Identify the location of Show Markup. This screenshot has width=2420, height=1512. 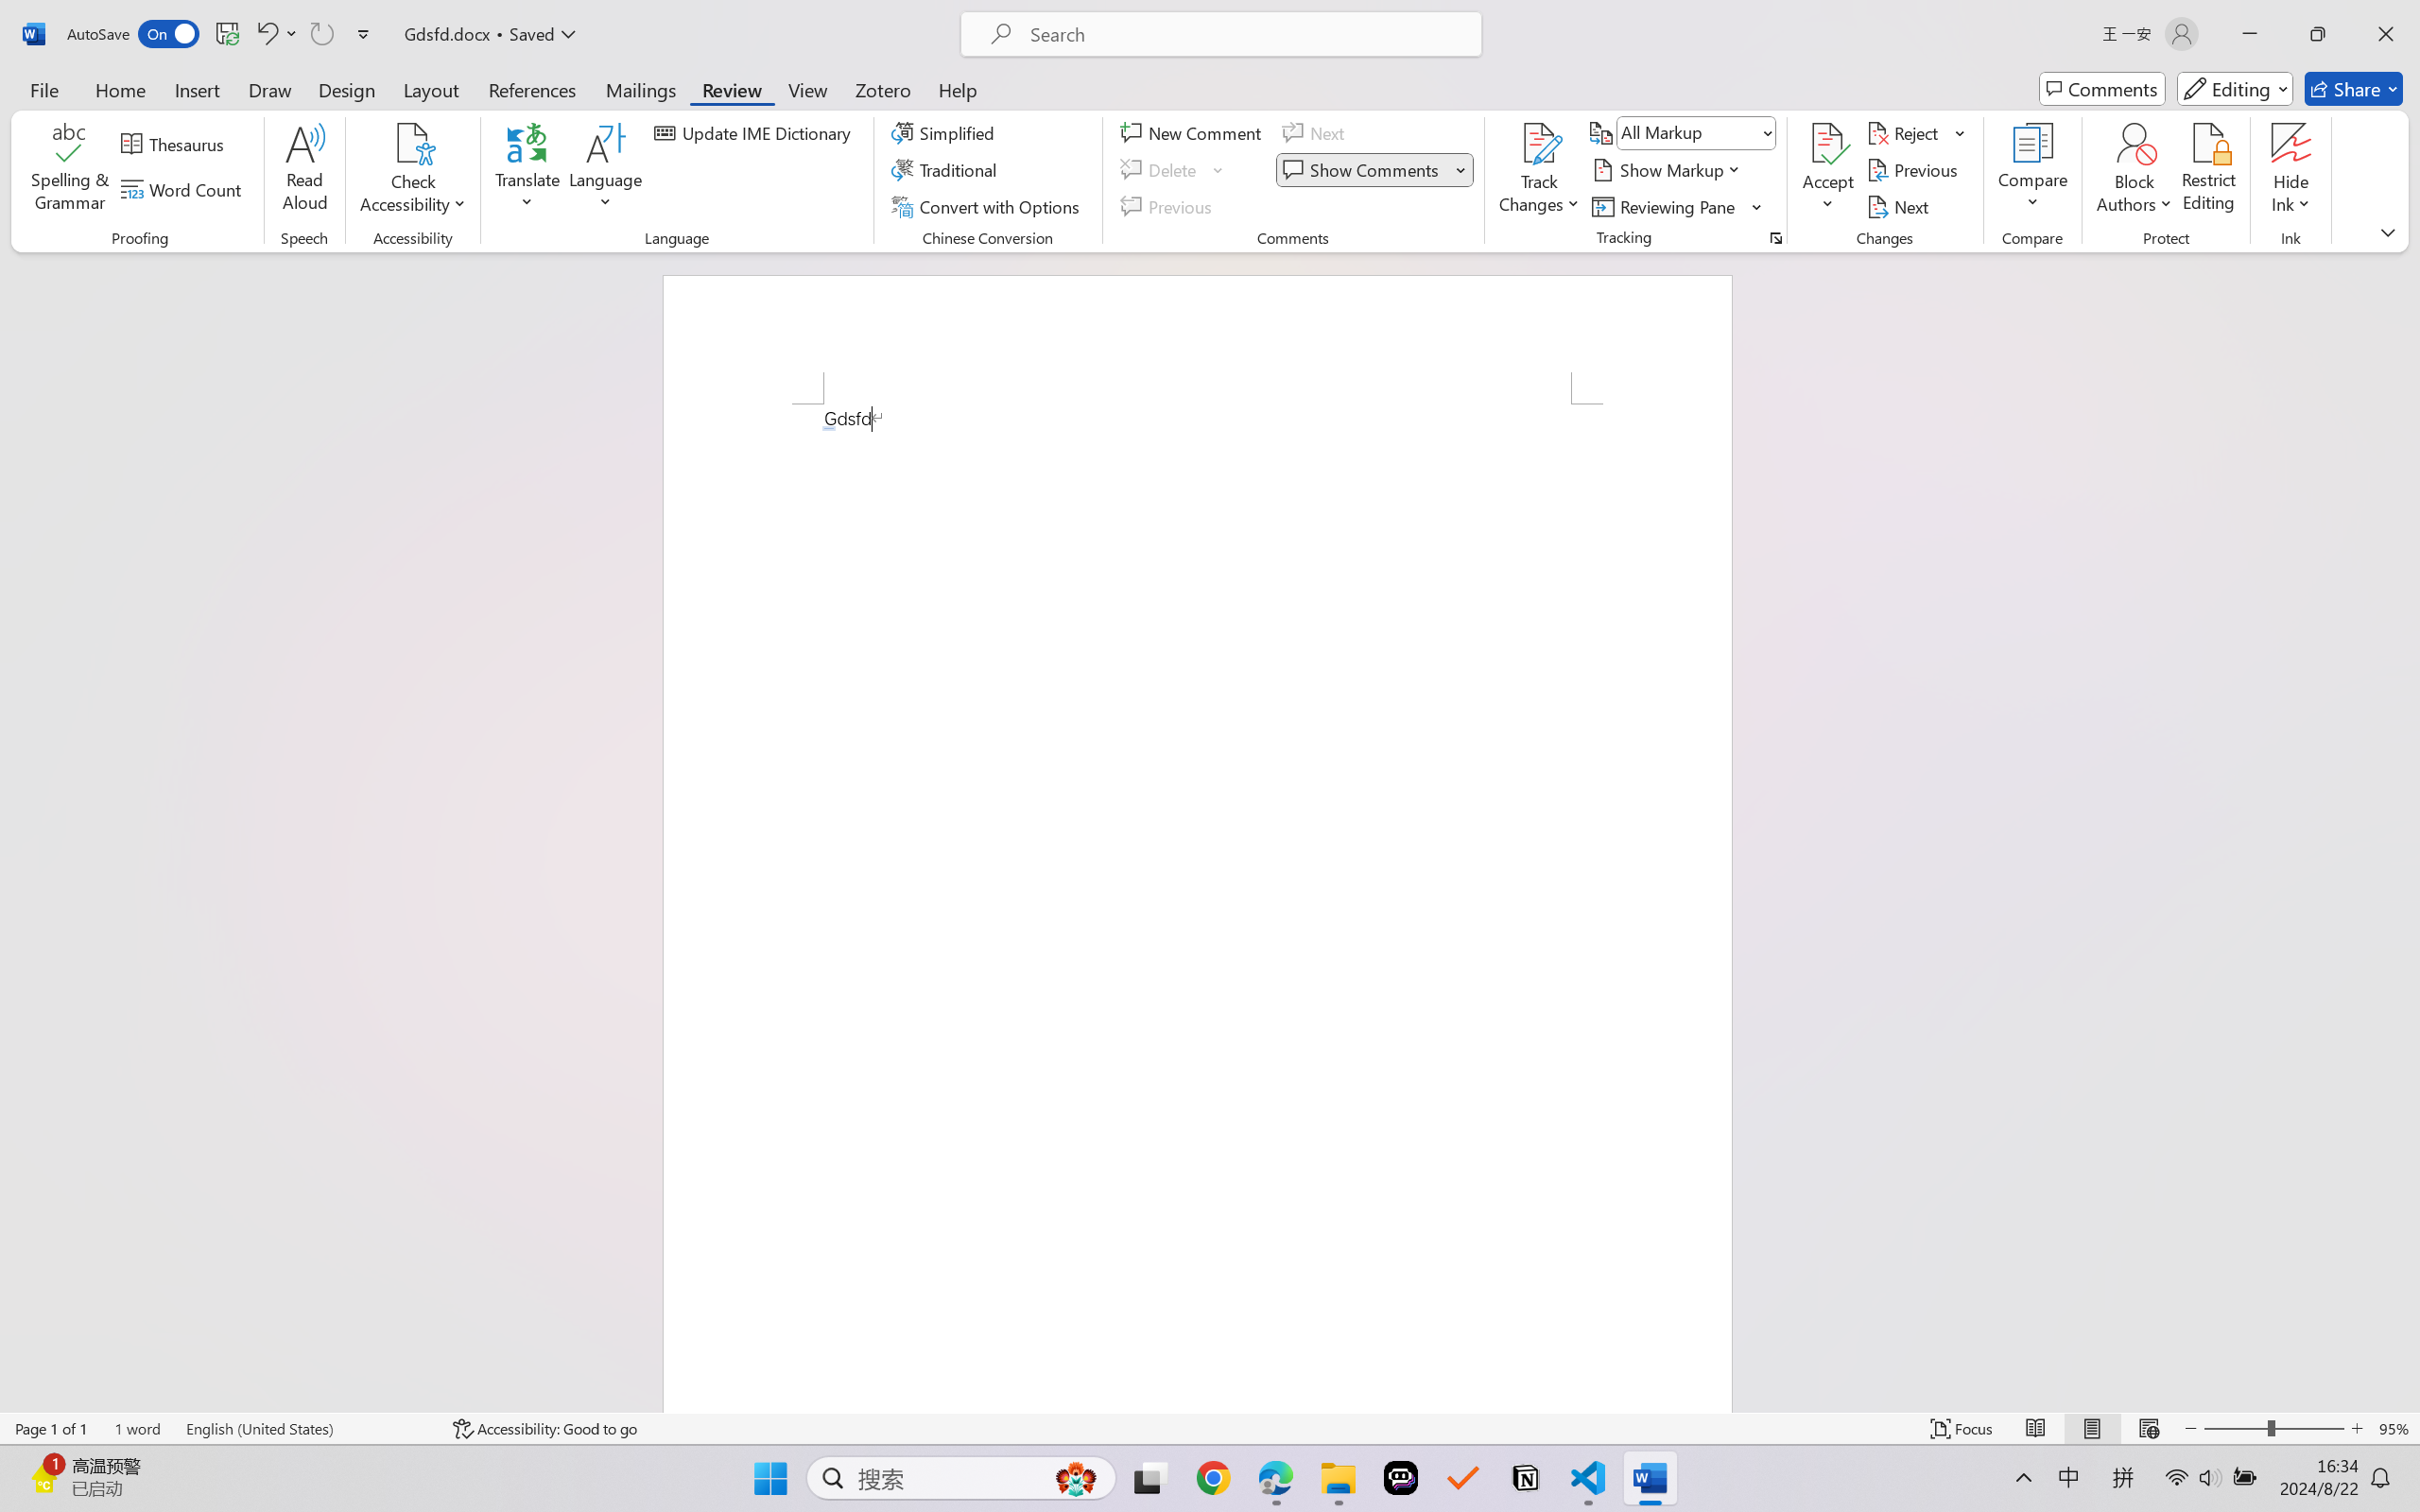
(1668, 170).